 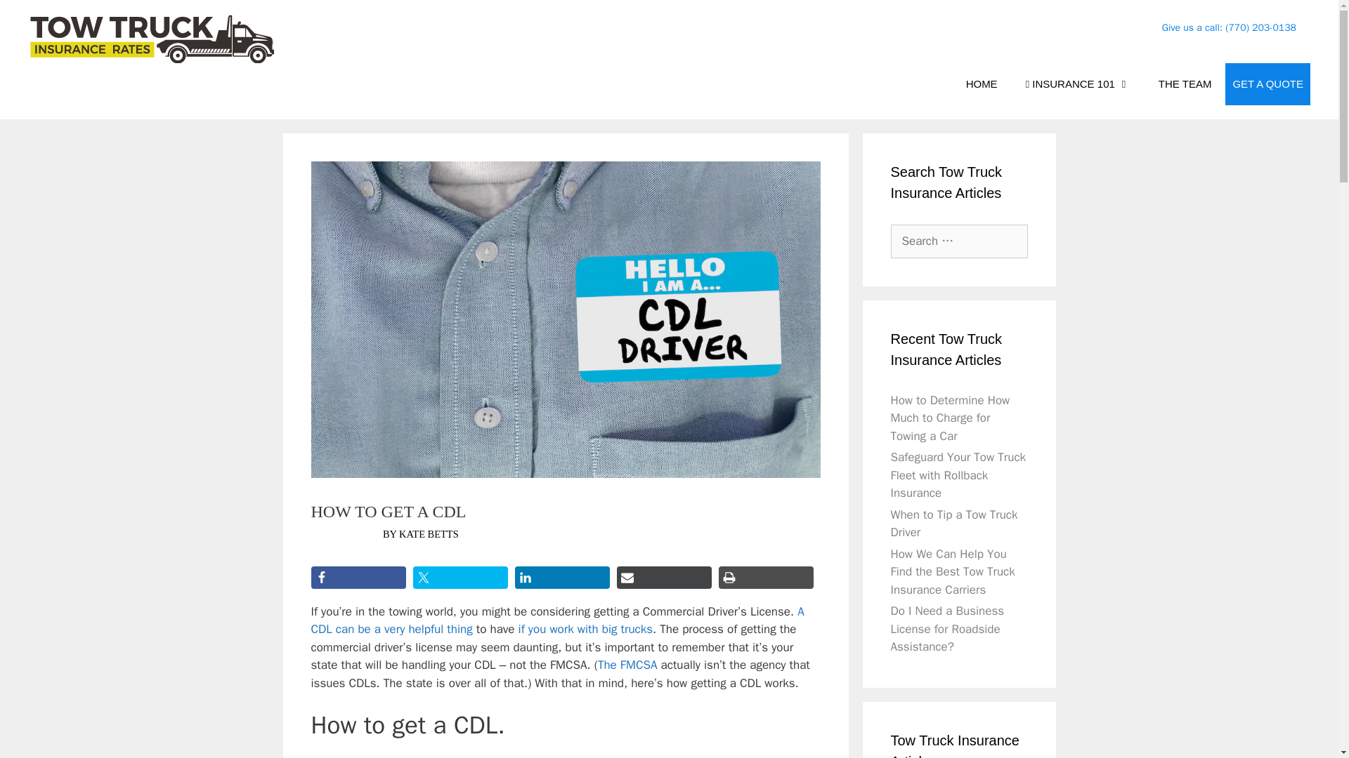 I want to click on INSURANCE 101, so click(x=1078, y=84).